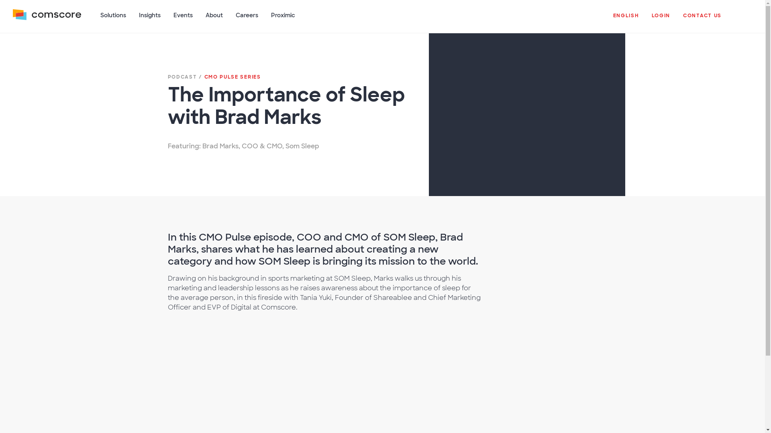 The image size is (771, 433). What do you see at coordinates (214, 20) in the screenshot?
I see `About` at bounding box center [214, 20].